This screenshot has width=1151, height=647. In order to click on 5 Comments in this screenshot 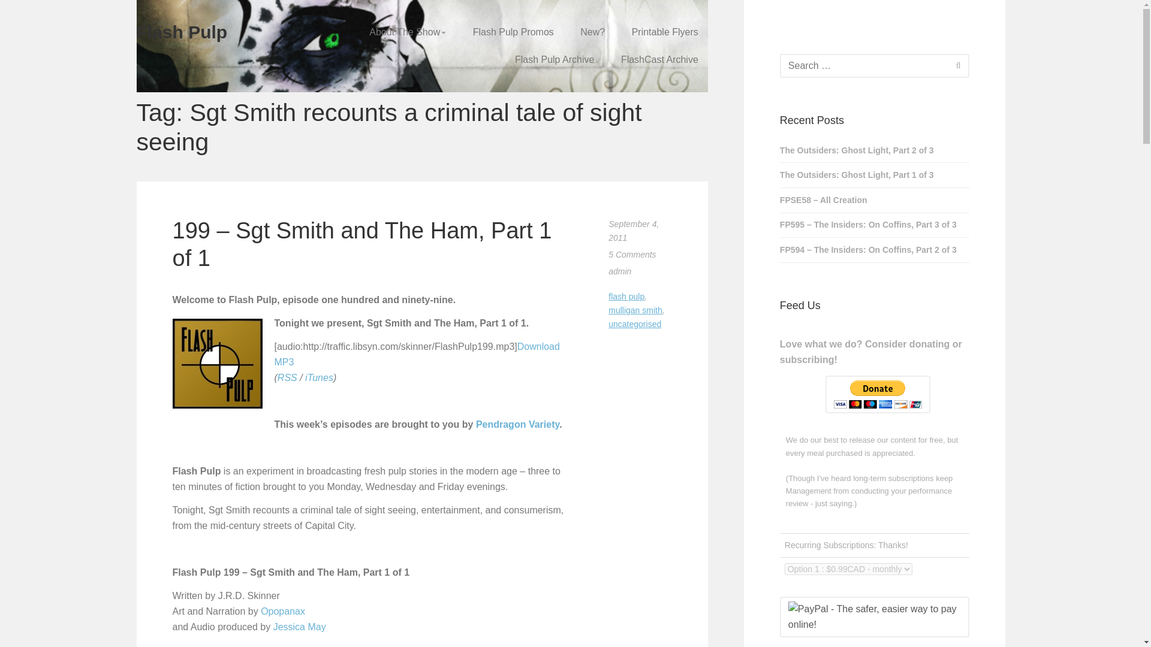, I will do `click(632, 254)`.